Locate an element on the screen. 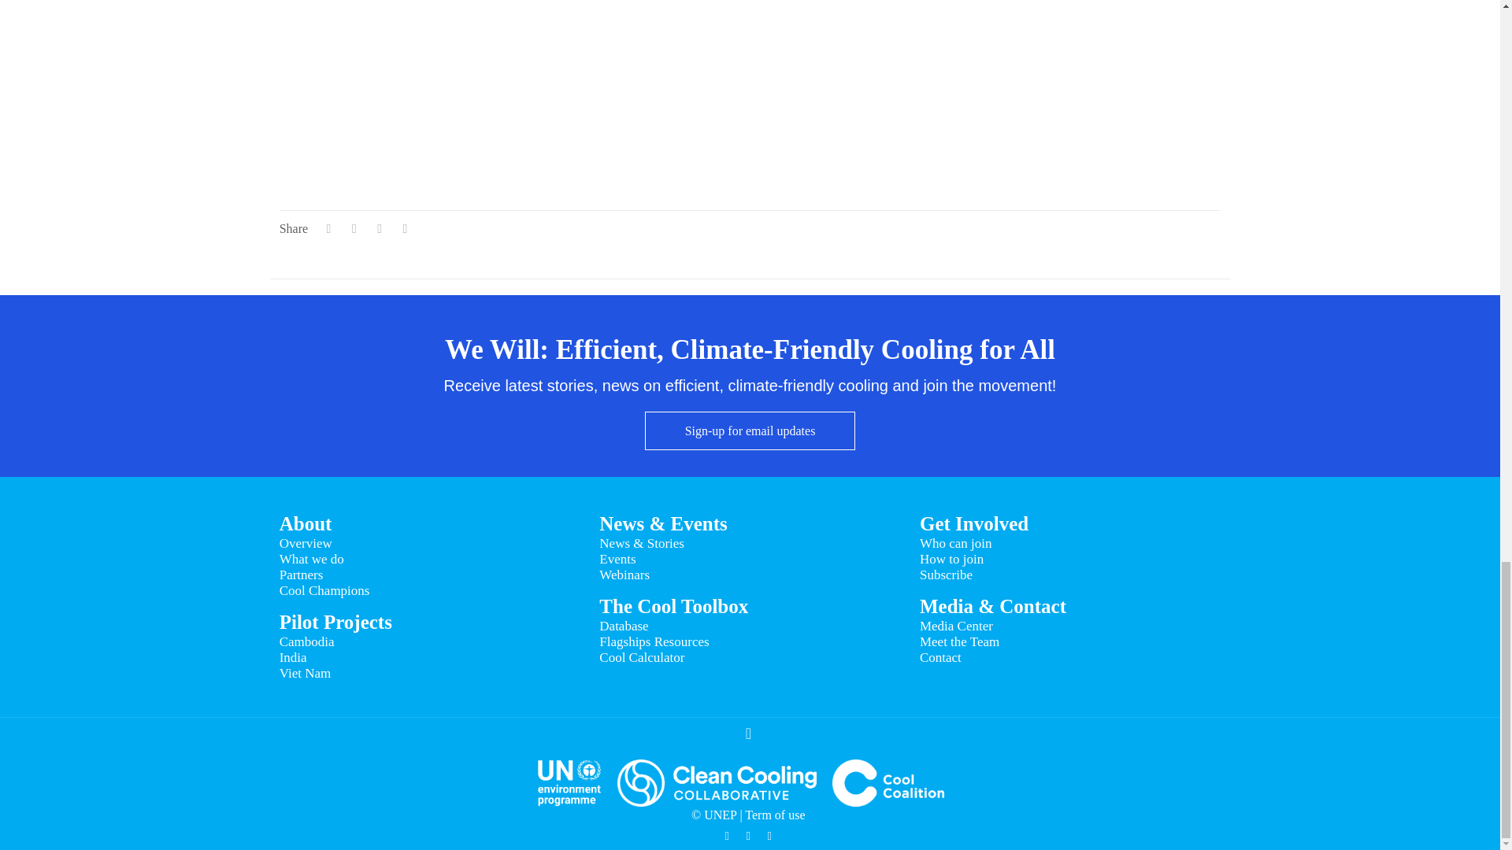 The height and width of the screenshot is (850, 1512). YouTube is located at coordinates (748, 836).